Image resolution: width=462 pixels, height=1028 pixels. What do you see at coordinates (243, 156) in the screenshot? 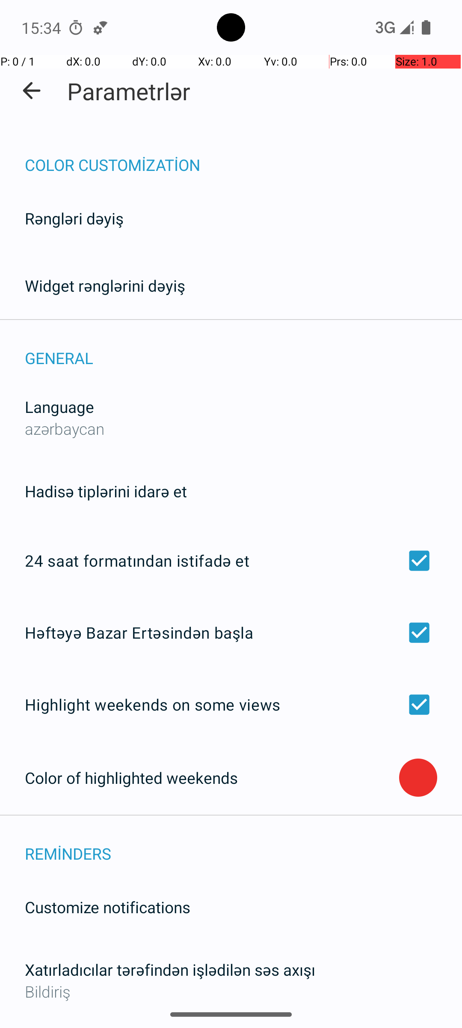
I see `COLOR CUSTOMİZATİON` at bounding box center [243, 156].